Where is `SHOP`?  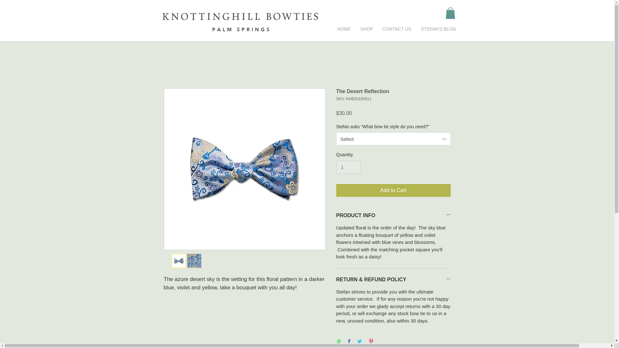 SHOP is located at coordinates (366, 29).